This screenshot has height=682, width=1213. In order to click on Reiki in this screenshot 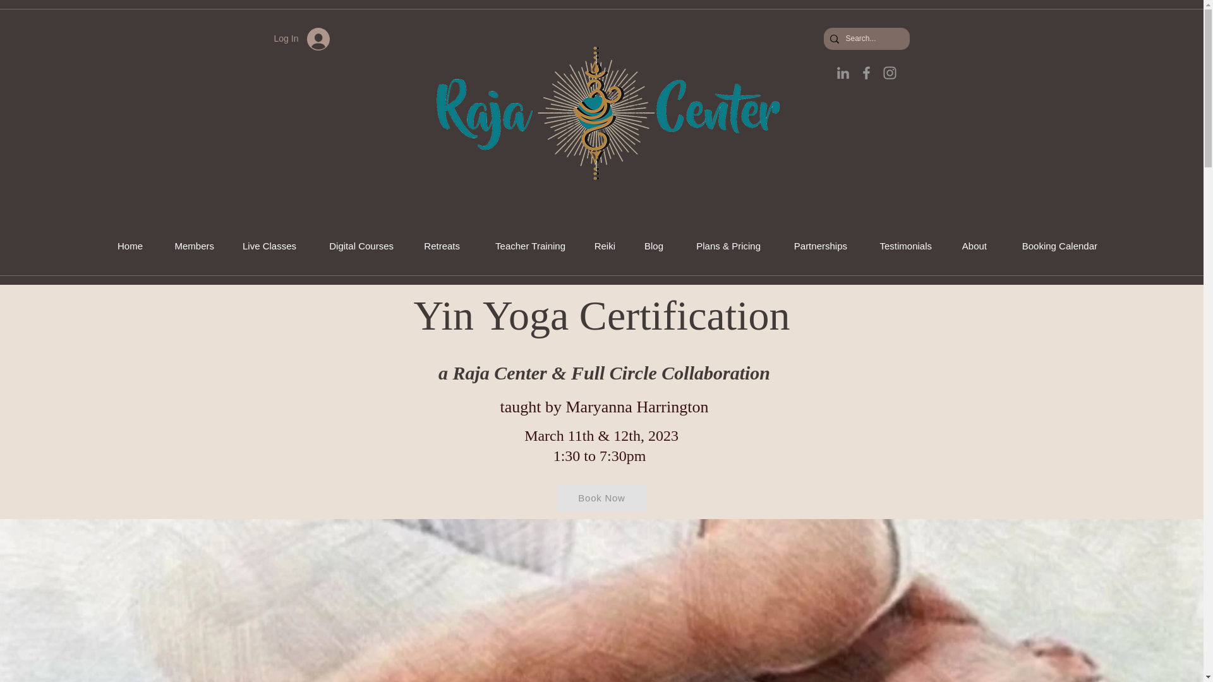, I will do `click(600, 246)`.